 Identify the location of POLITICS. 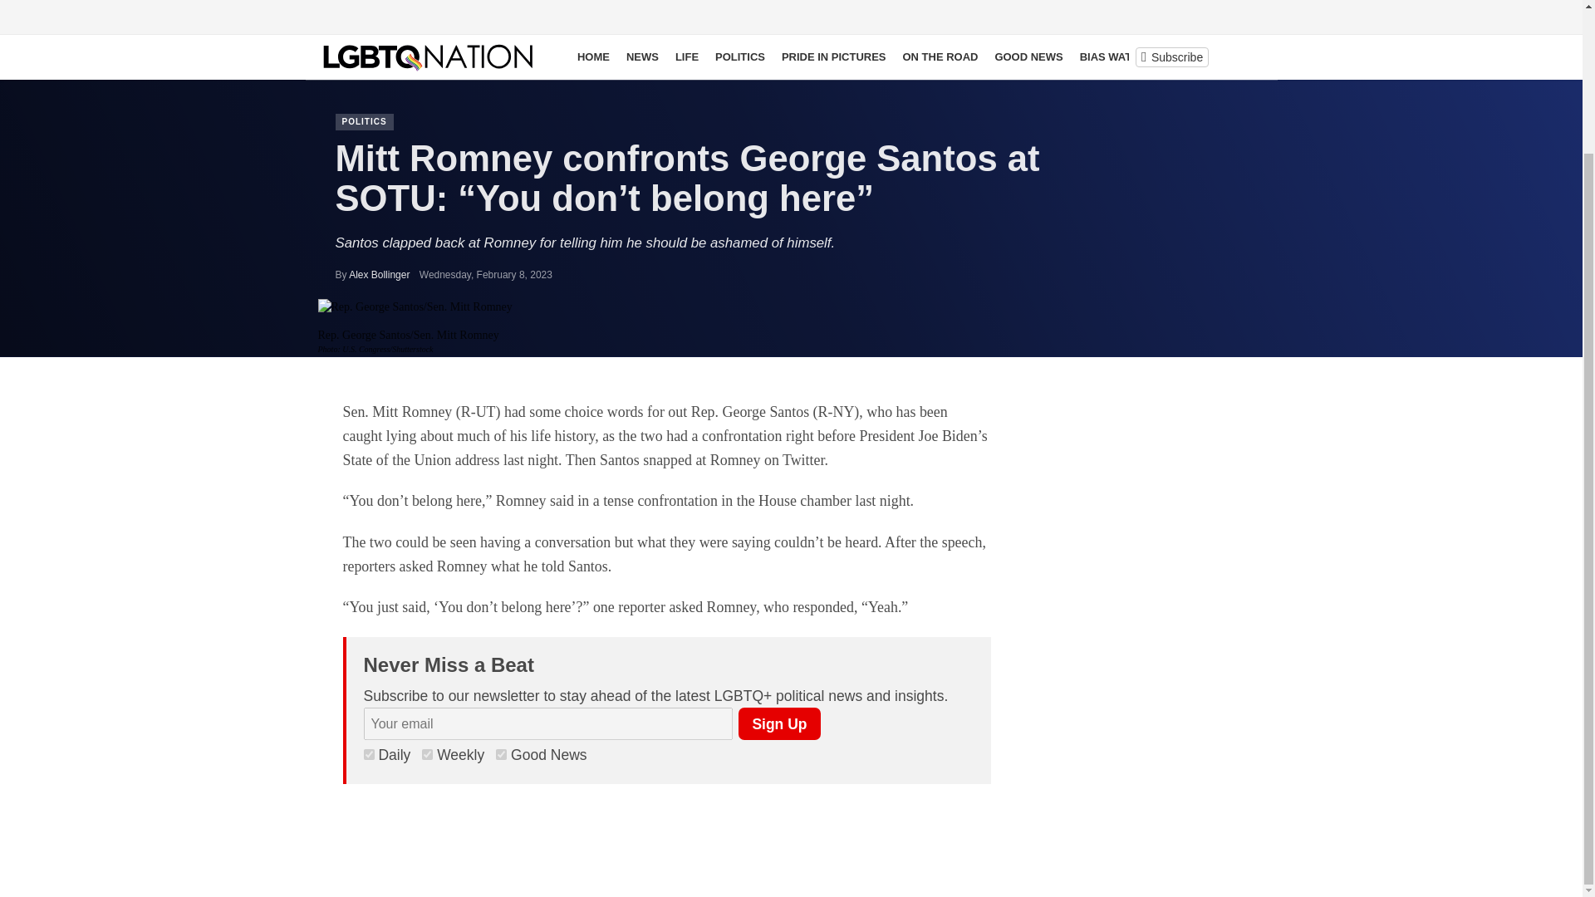
(739, 57).